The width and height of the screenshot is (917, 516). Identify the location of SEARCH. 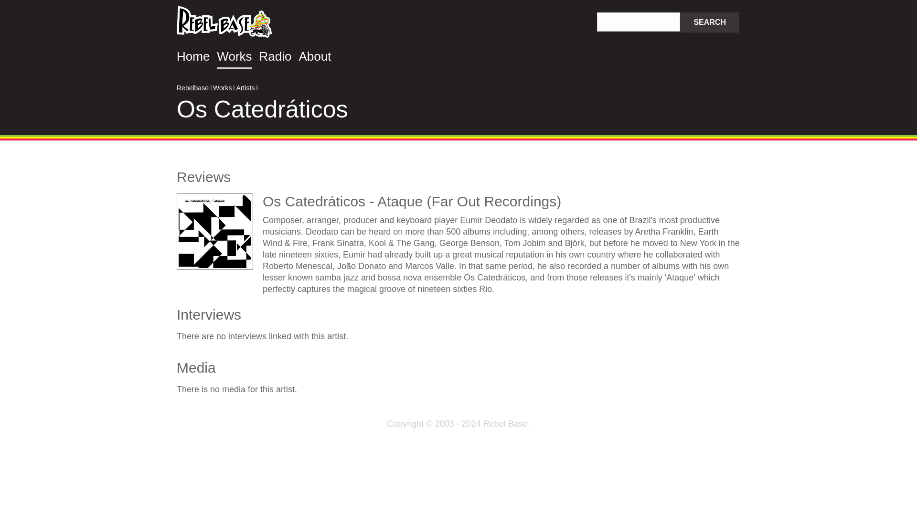
(710, 23).